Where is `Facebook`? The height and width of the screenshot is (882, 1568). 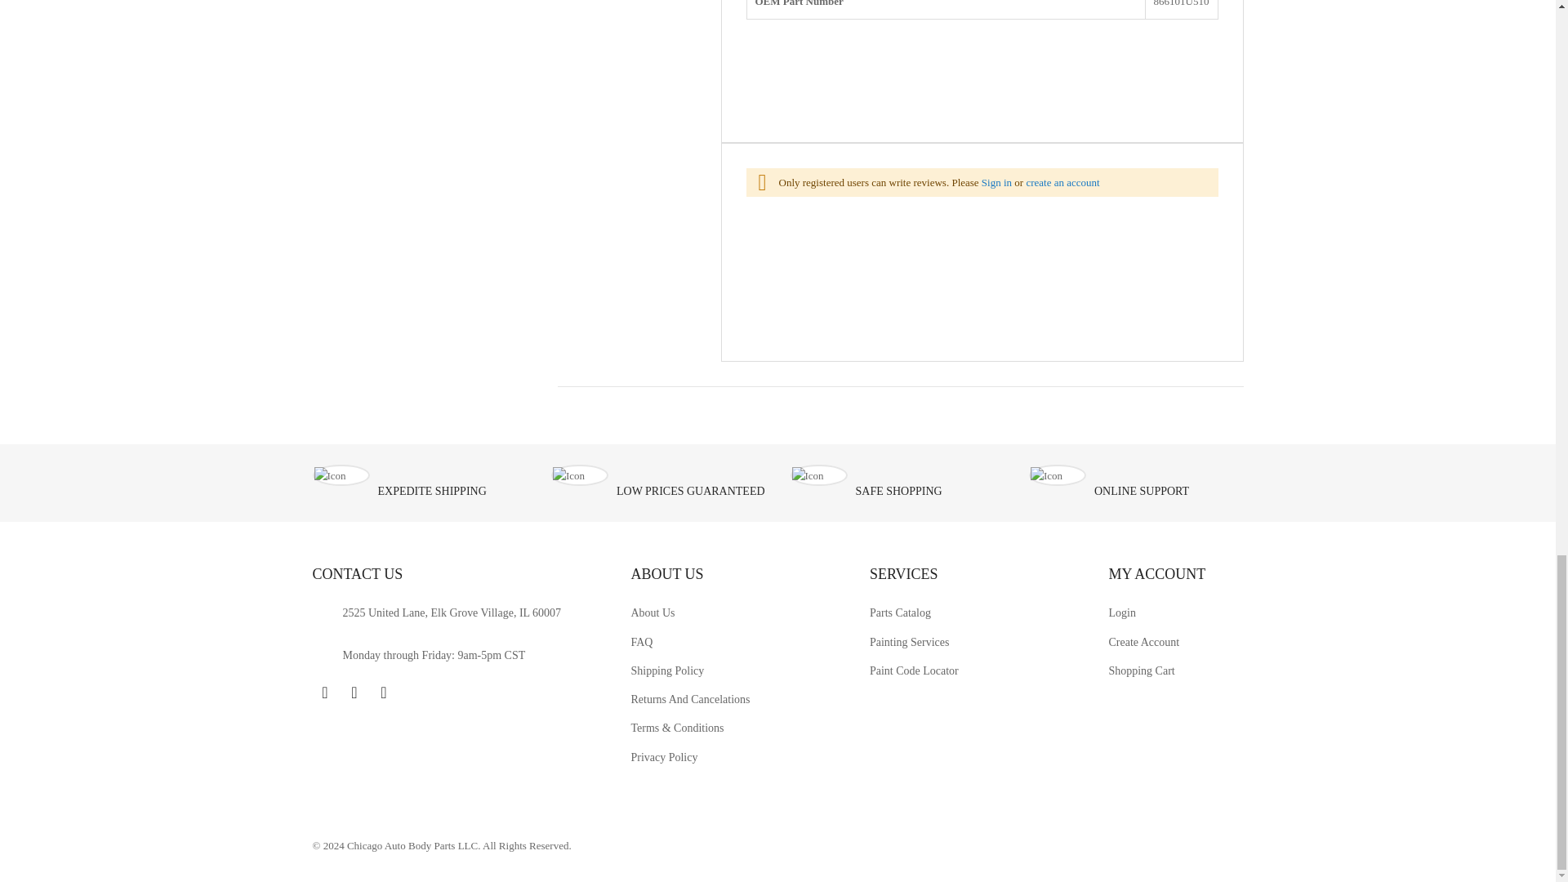 Facebook is located at coordinates (324, 691).